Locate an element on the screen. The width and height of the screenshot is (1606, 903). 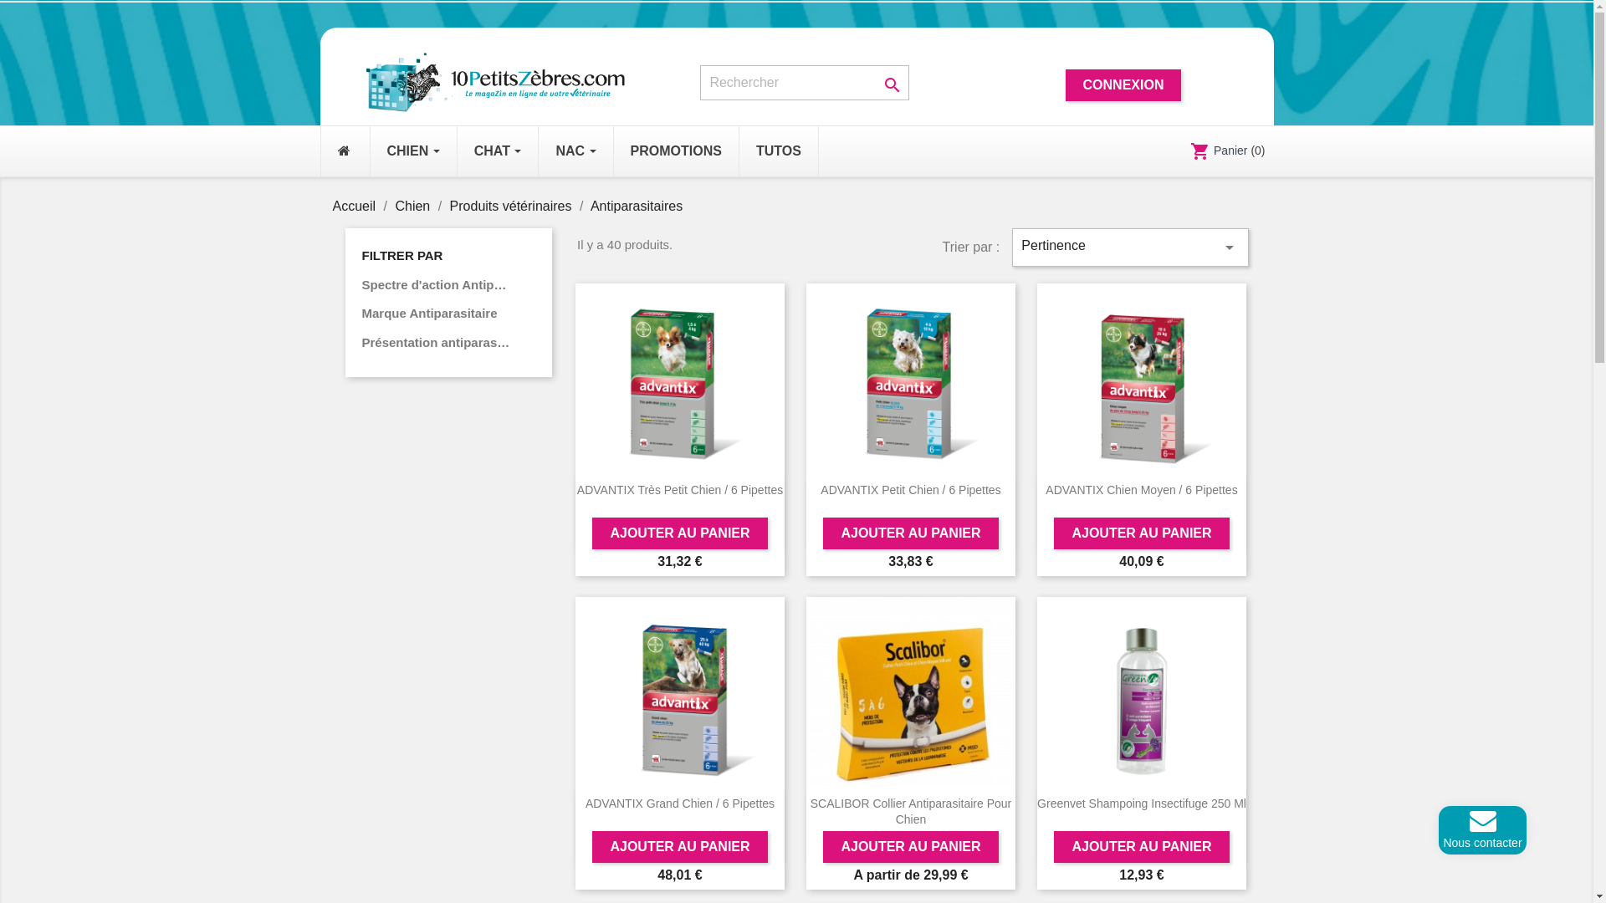
ADVANTIX Chien Moyen / 6 Pipettes is located at coordinates (1141, 490).